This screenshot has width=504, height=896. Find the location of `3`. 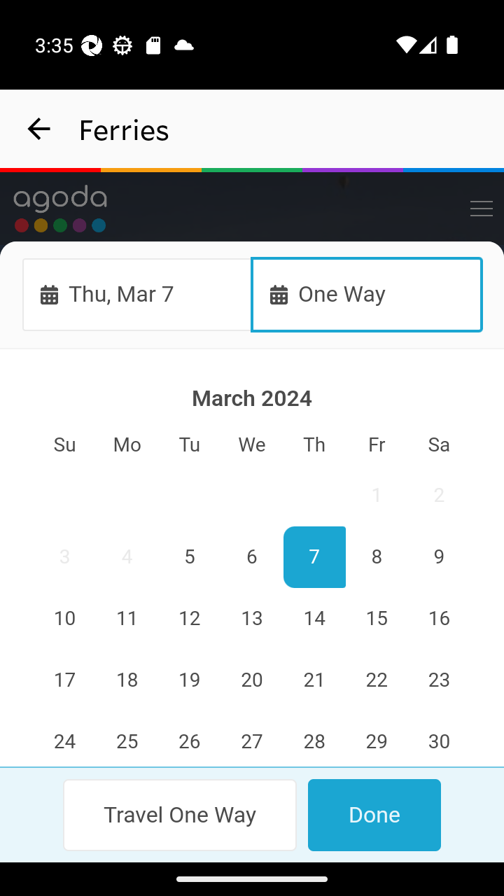

3 is located at coordinates (65, 558).